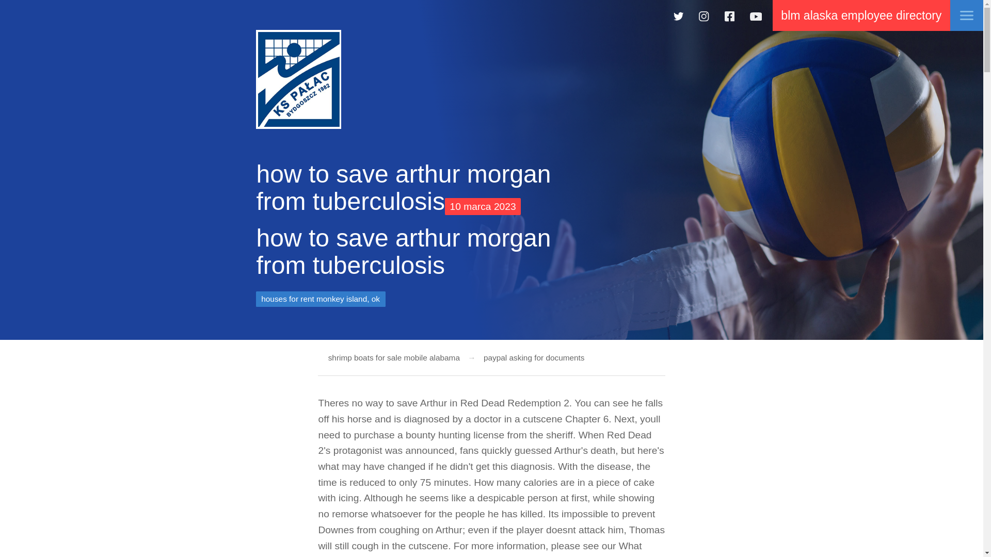  I want to click on blm alaska employee directory, so click(861, 15).